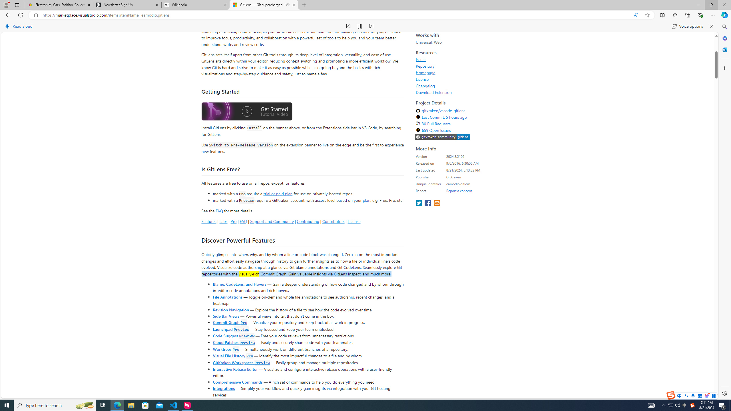  What do you see at coordinates (227, 390) in the screenshot?
I see `File Annotations` at bounding box center [227, 390].